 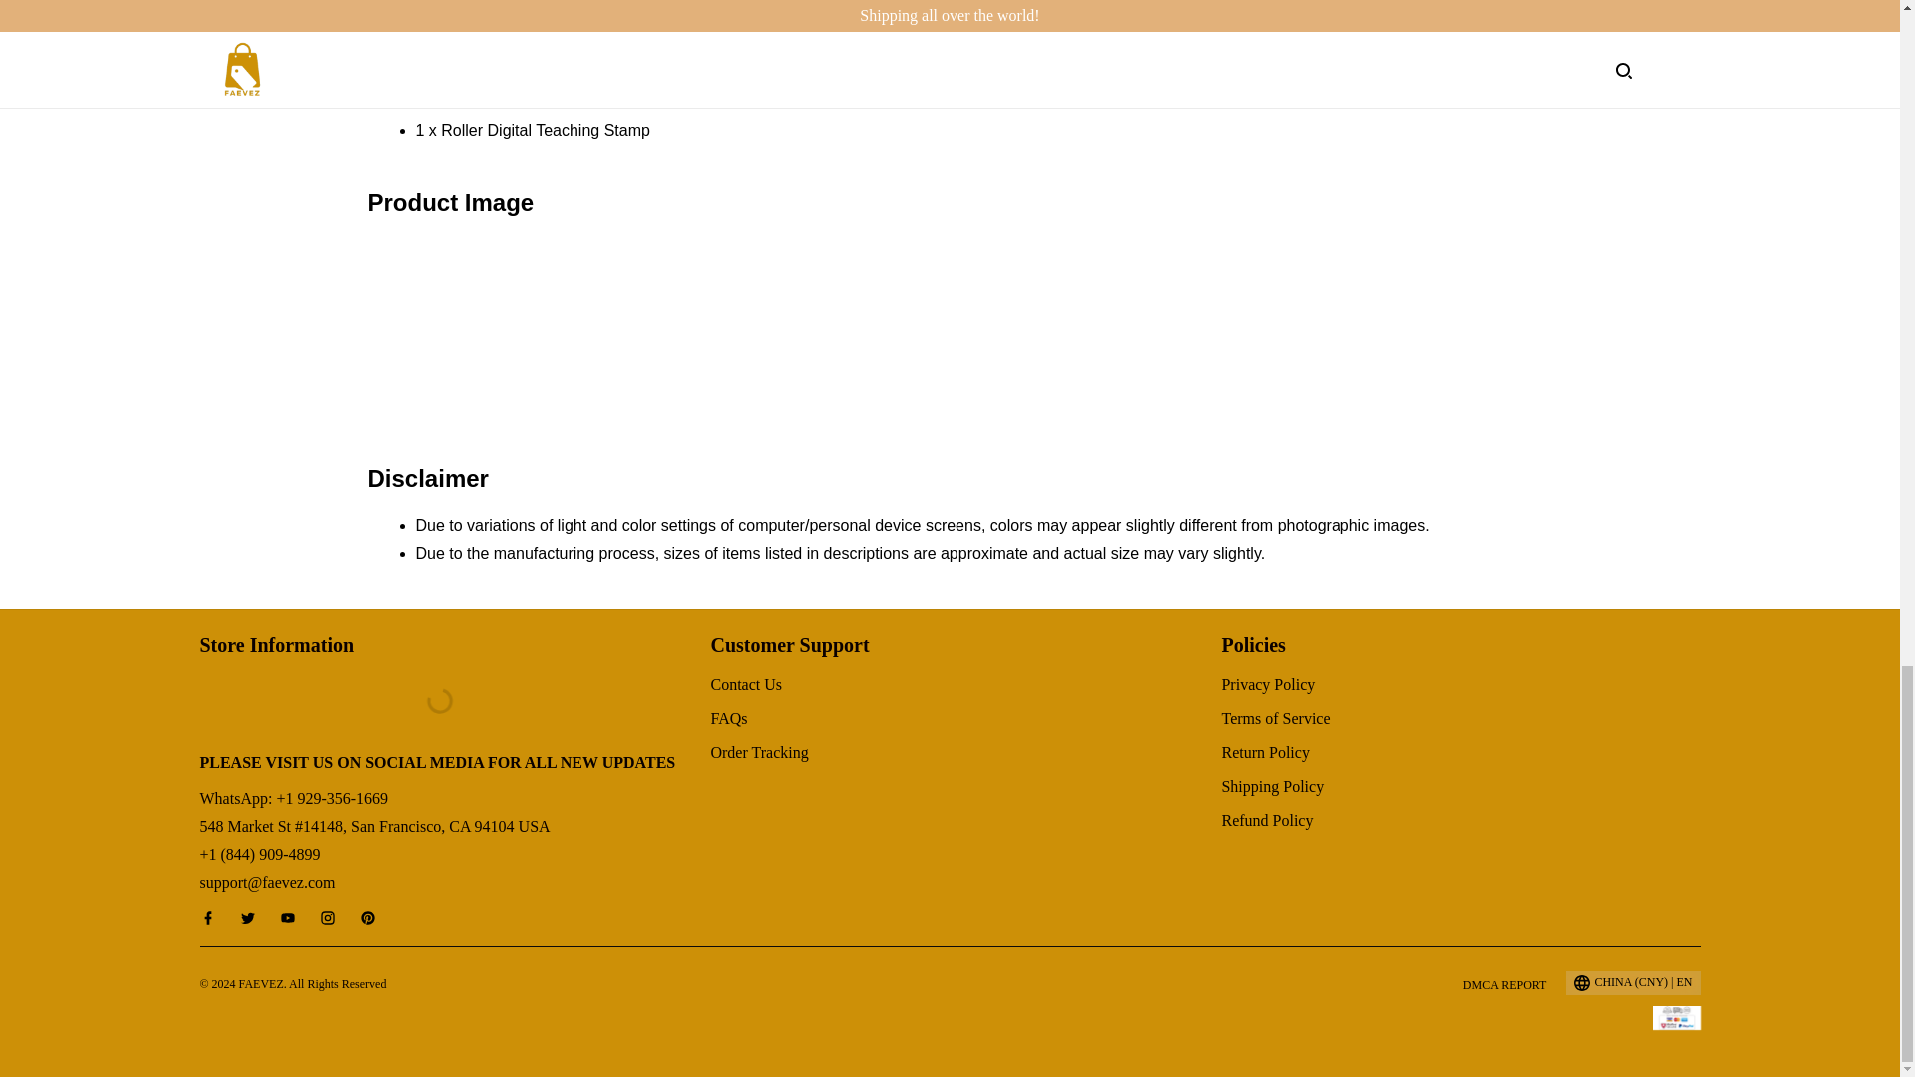 I want to click on Refund Policy, so click(x=1267, y=820).